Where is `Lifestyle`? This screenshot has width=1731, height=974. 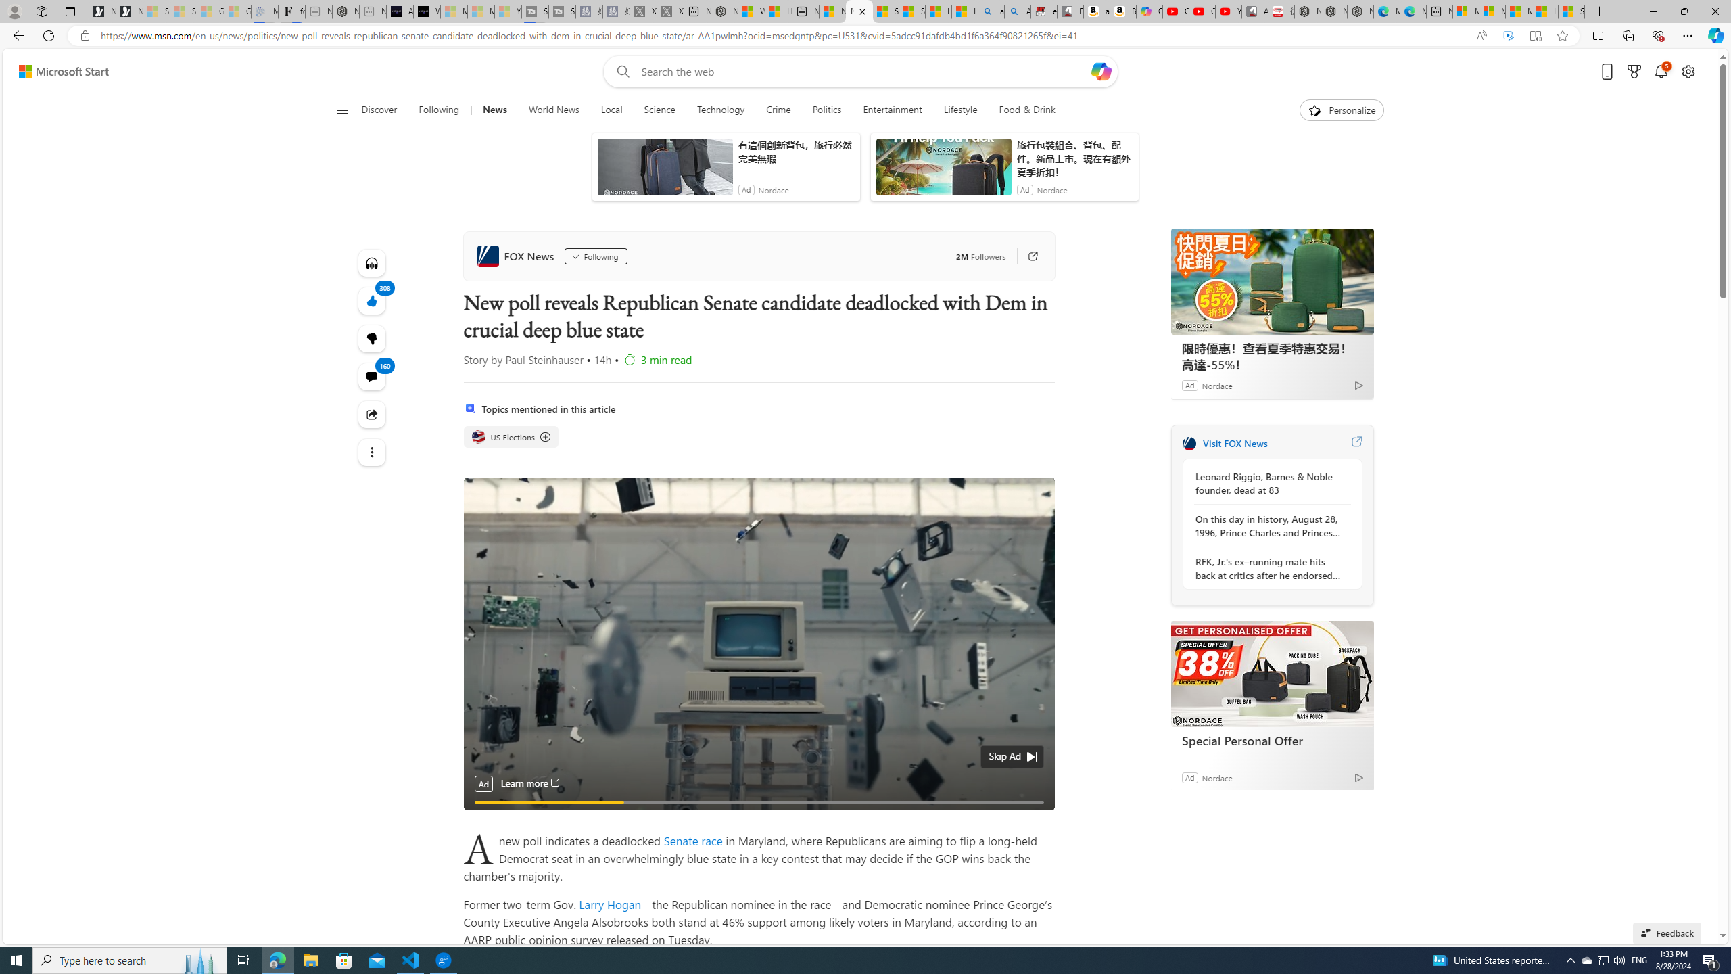
Lifestyle is located at coordinates (960, 110).